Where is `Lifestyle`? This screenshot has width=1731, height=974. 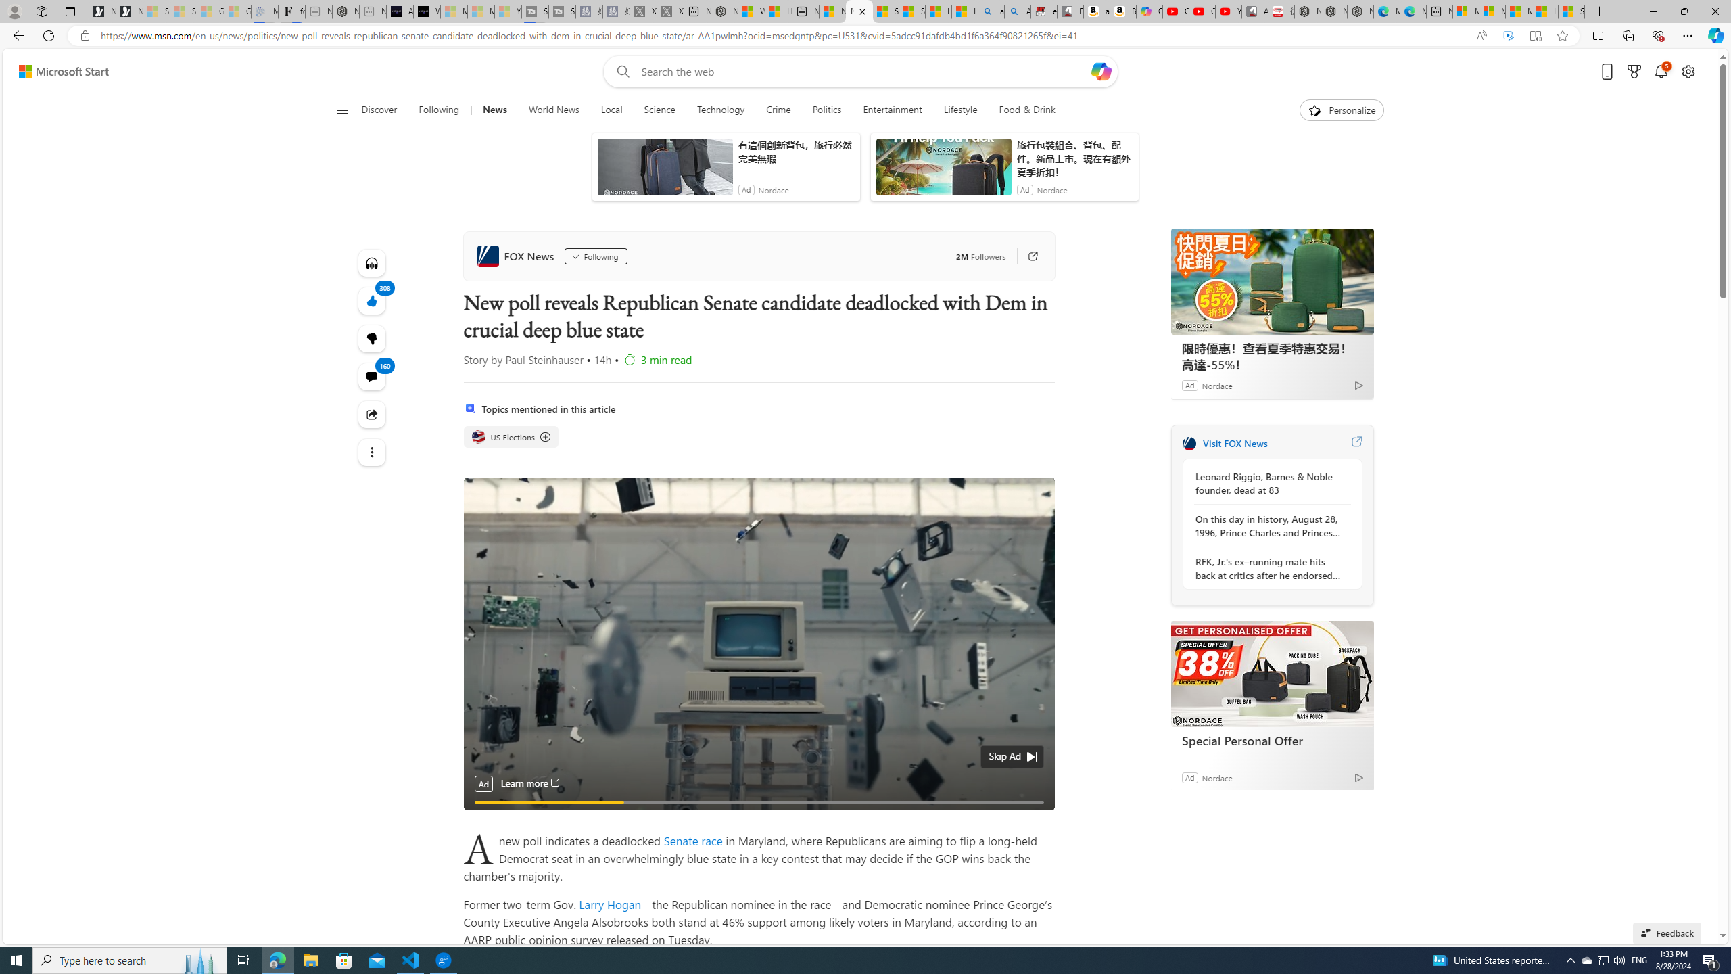
Lifestyle is located at coordinates (960, 110).